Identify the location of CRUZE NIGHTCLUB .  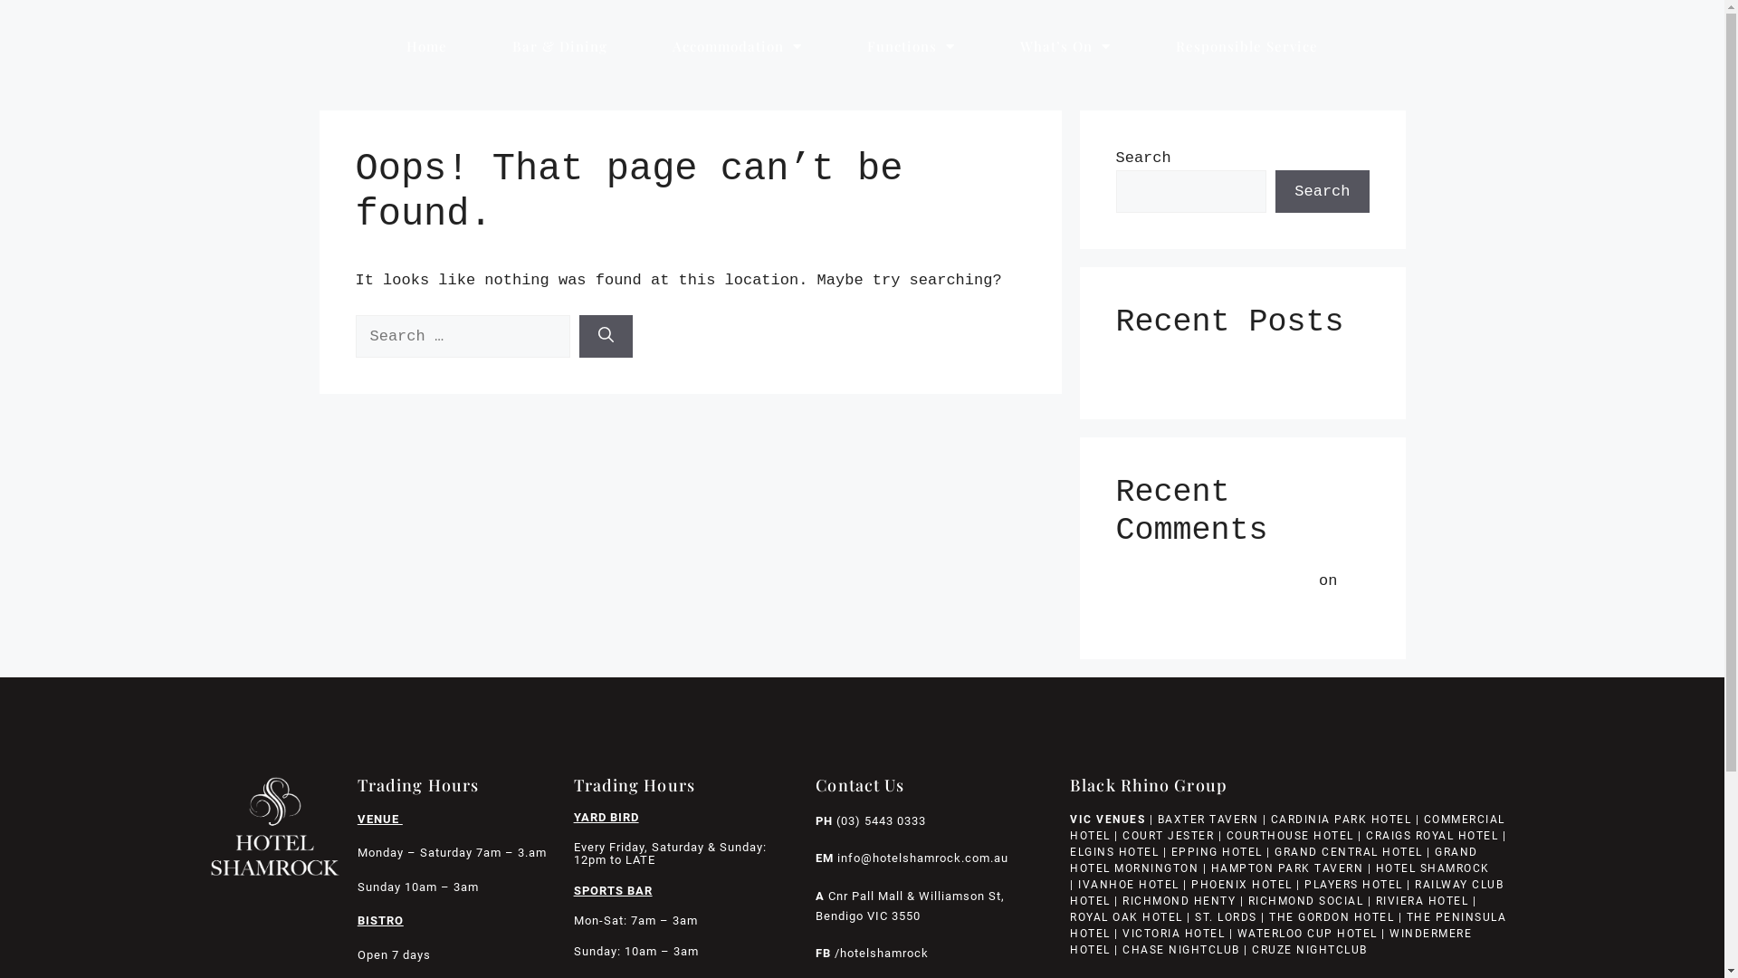
(1312, 950).